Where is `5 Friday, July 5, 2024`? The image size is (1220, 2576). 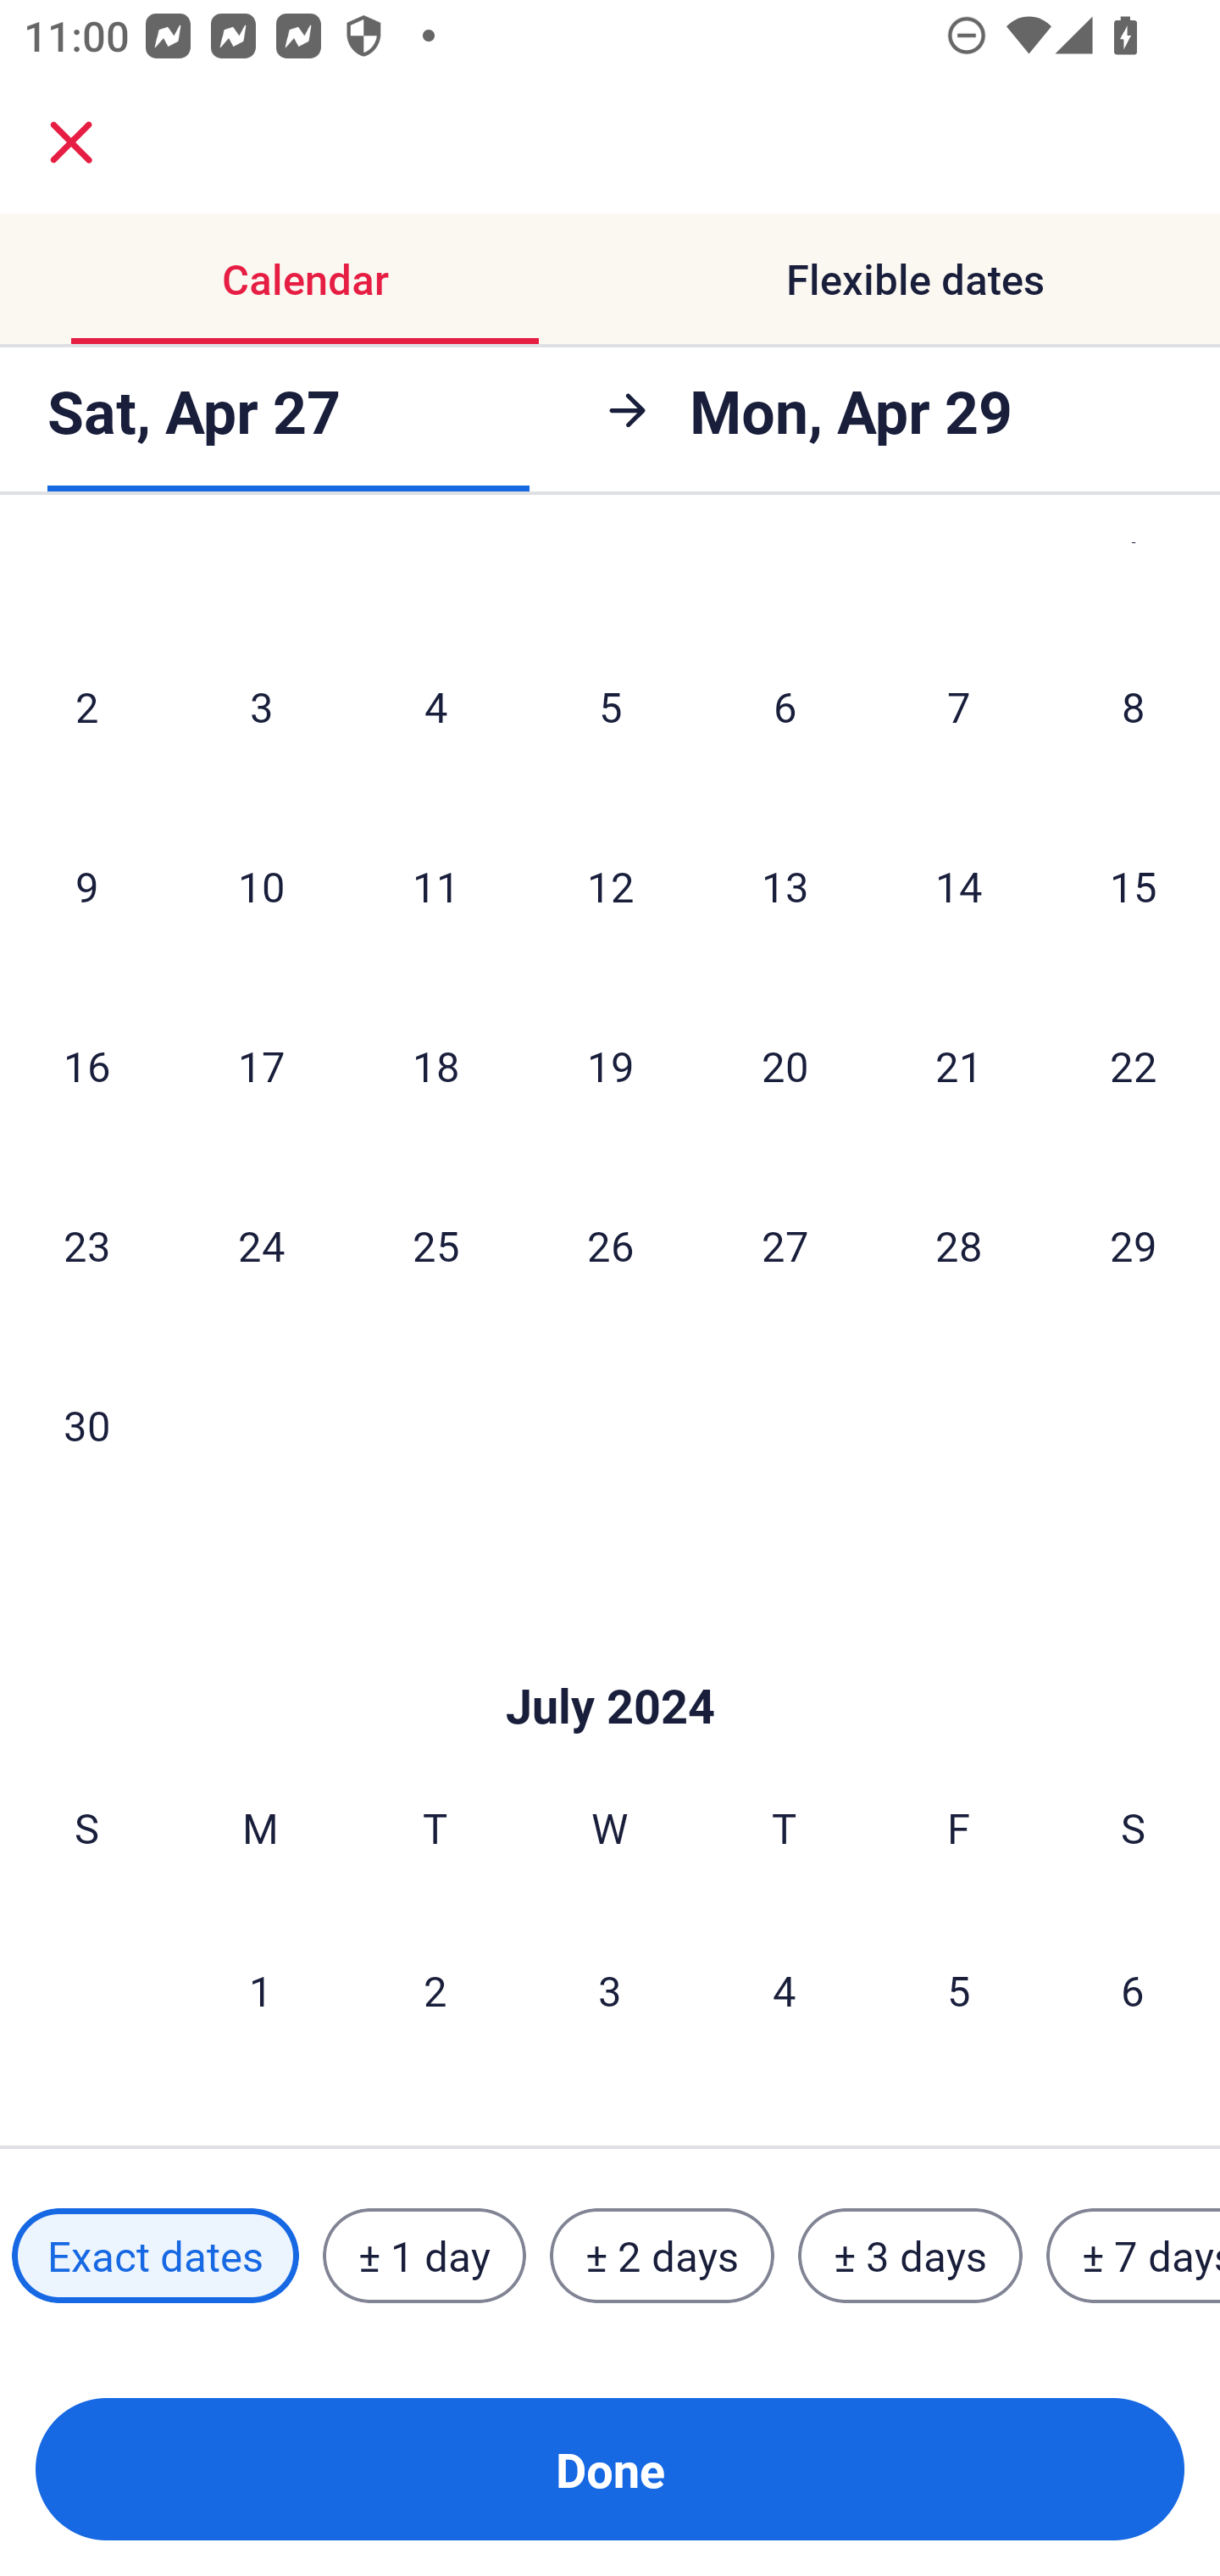
5 Friday, July 5, 2024 is located at coordinates (959, 1990).